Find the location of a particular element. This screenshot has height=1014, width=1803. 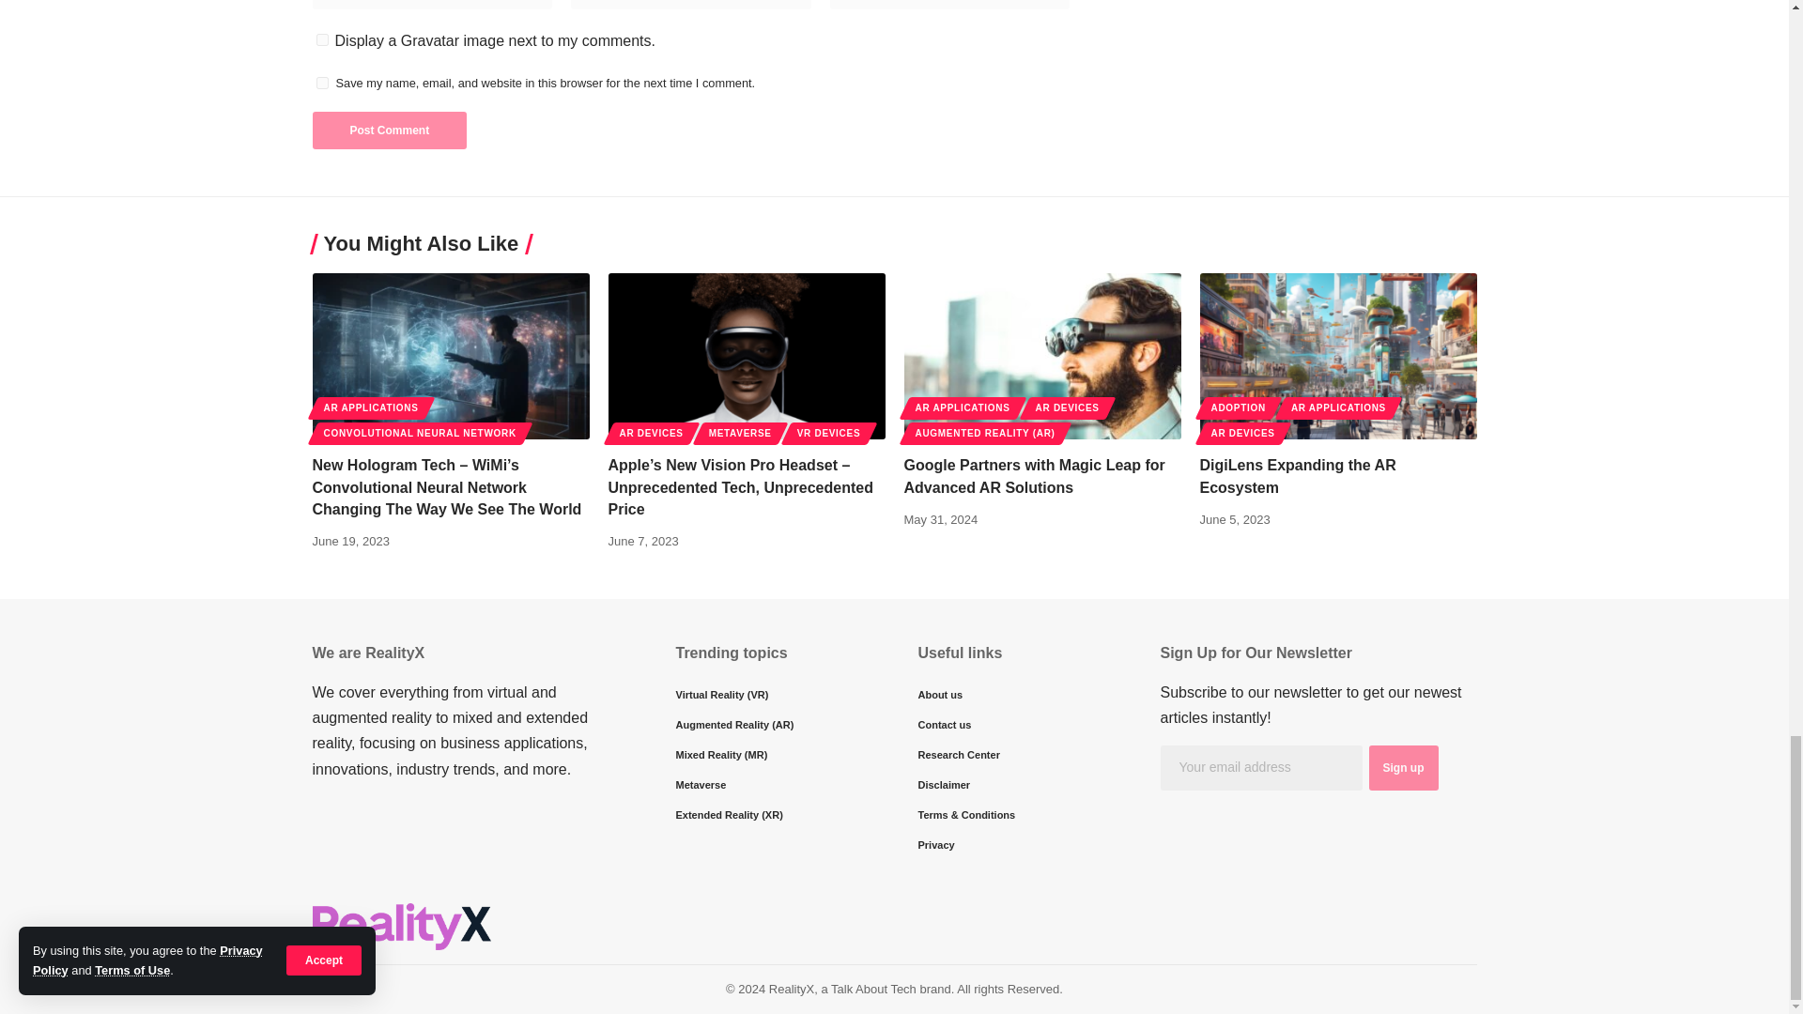

Reality X is located at coordinates (401, 926).